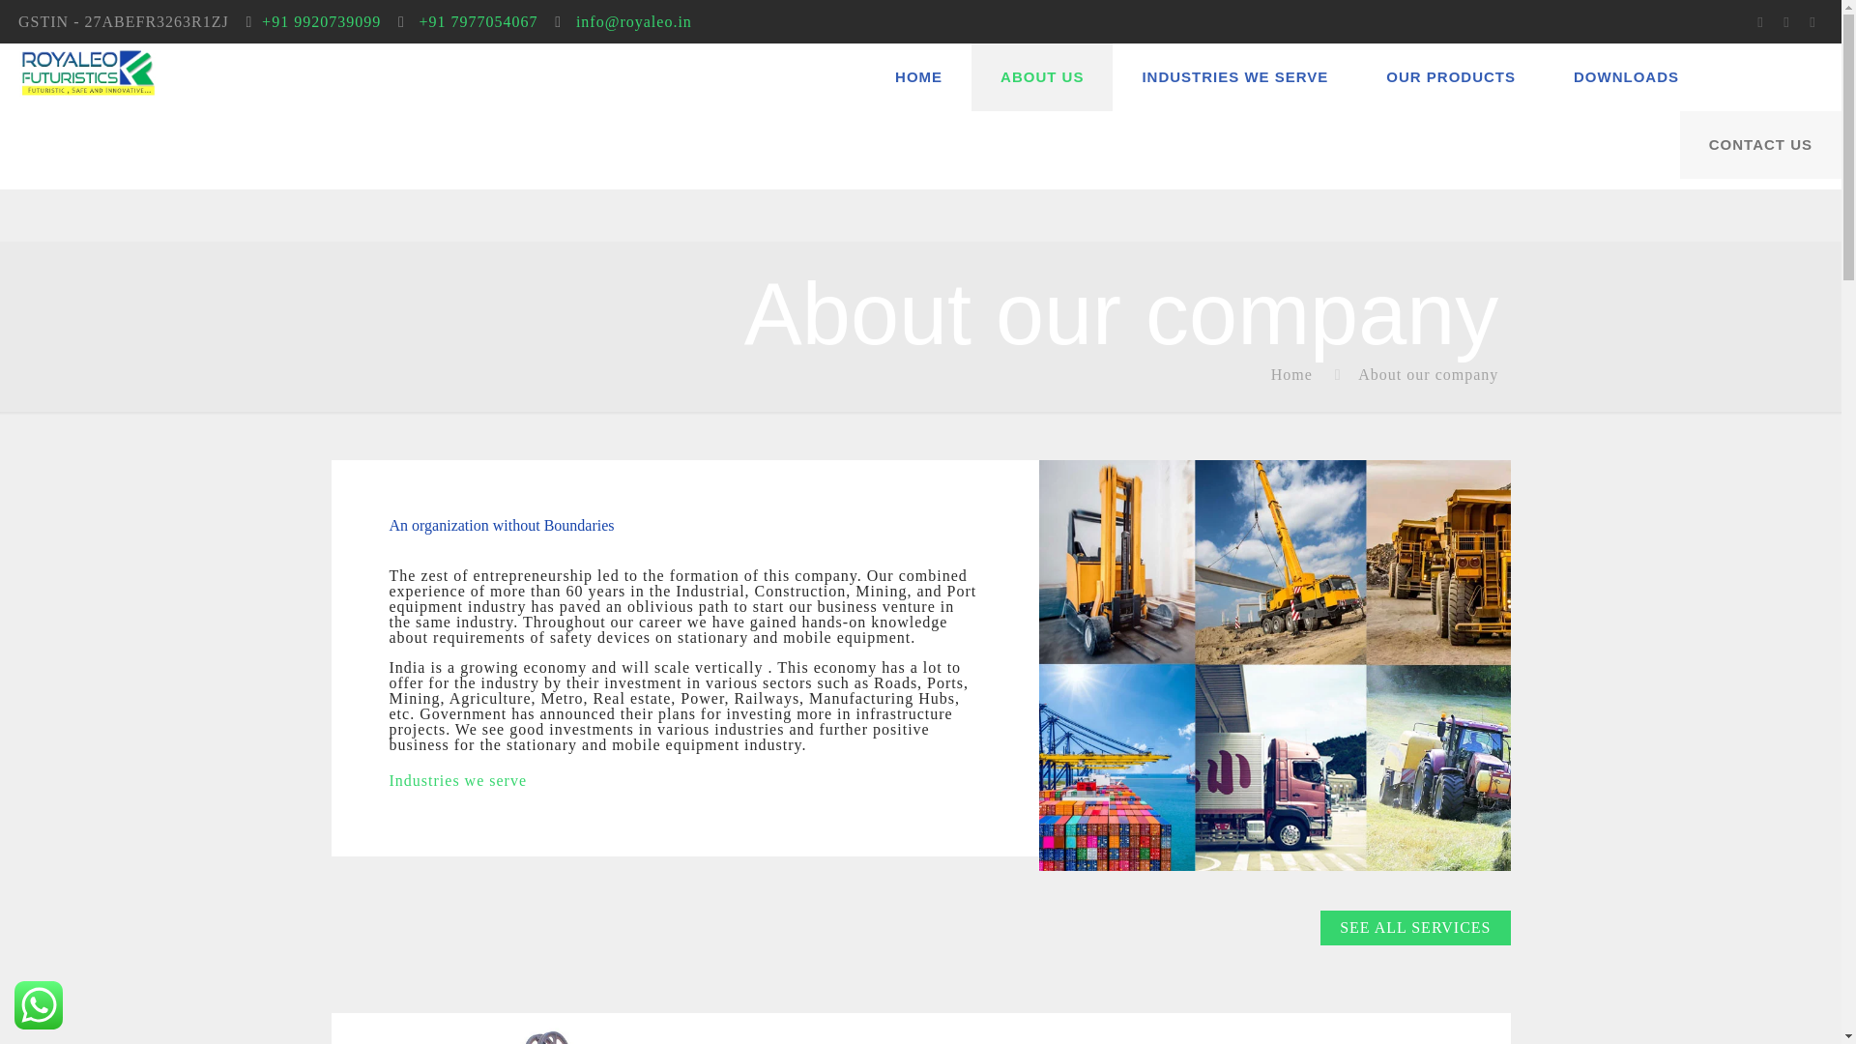 Image resolution: width=1856 pixels, height=1044 pixels. Describe the element at coordinates (1291, 375) in the screenshot. I see `Home` at that location.